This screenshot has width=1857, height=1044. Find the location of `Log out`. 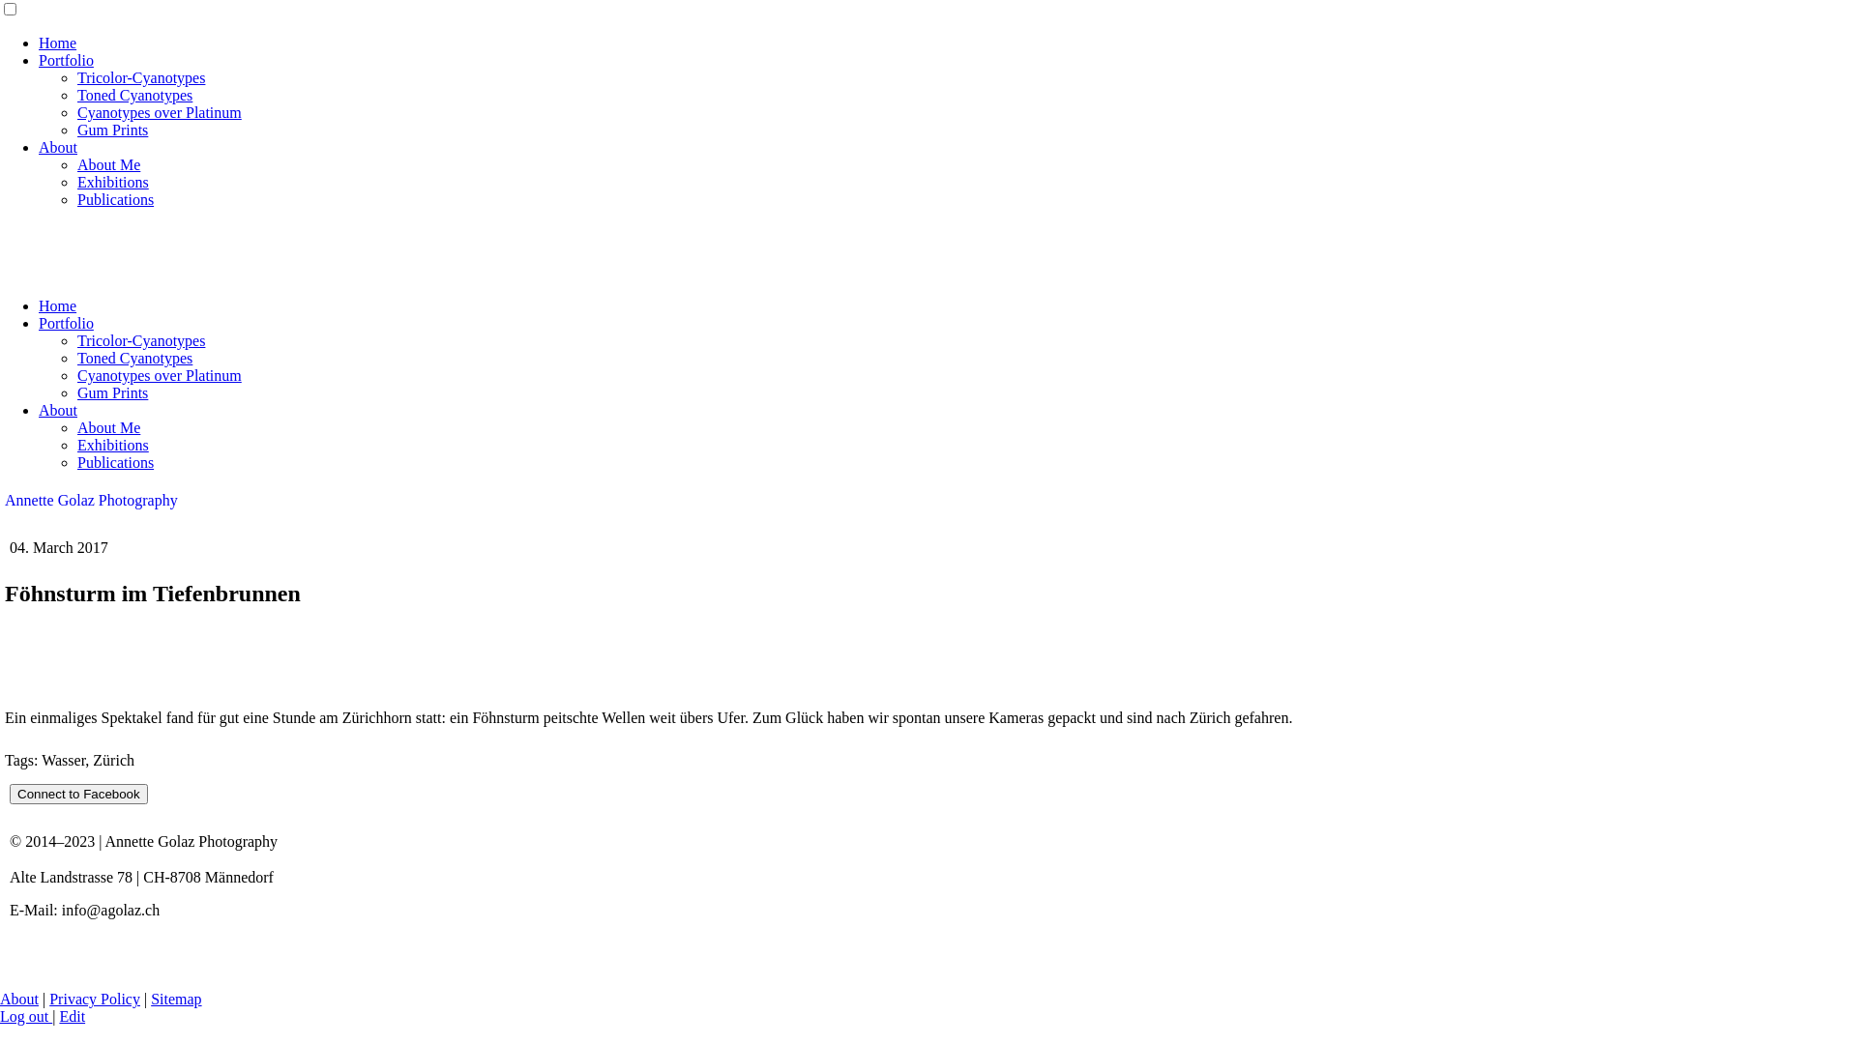

Log out is located at coordinates (26, 1017).